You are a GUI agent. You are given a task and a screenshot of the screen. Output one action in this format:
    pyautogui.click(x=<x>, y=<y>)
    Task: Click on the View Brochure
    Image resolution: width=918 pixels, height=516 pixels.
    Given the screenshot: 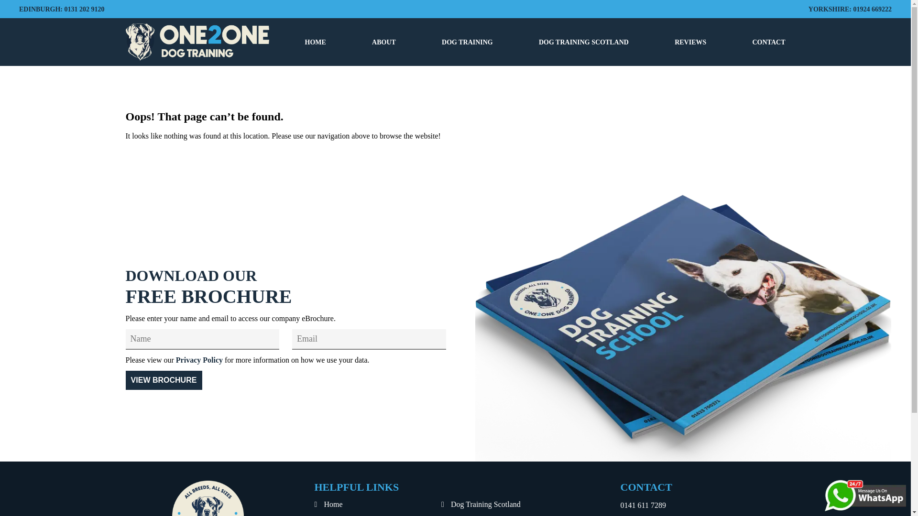 What is the action you would take?
    pyautogui.click(x=164, y=380)
    